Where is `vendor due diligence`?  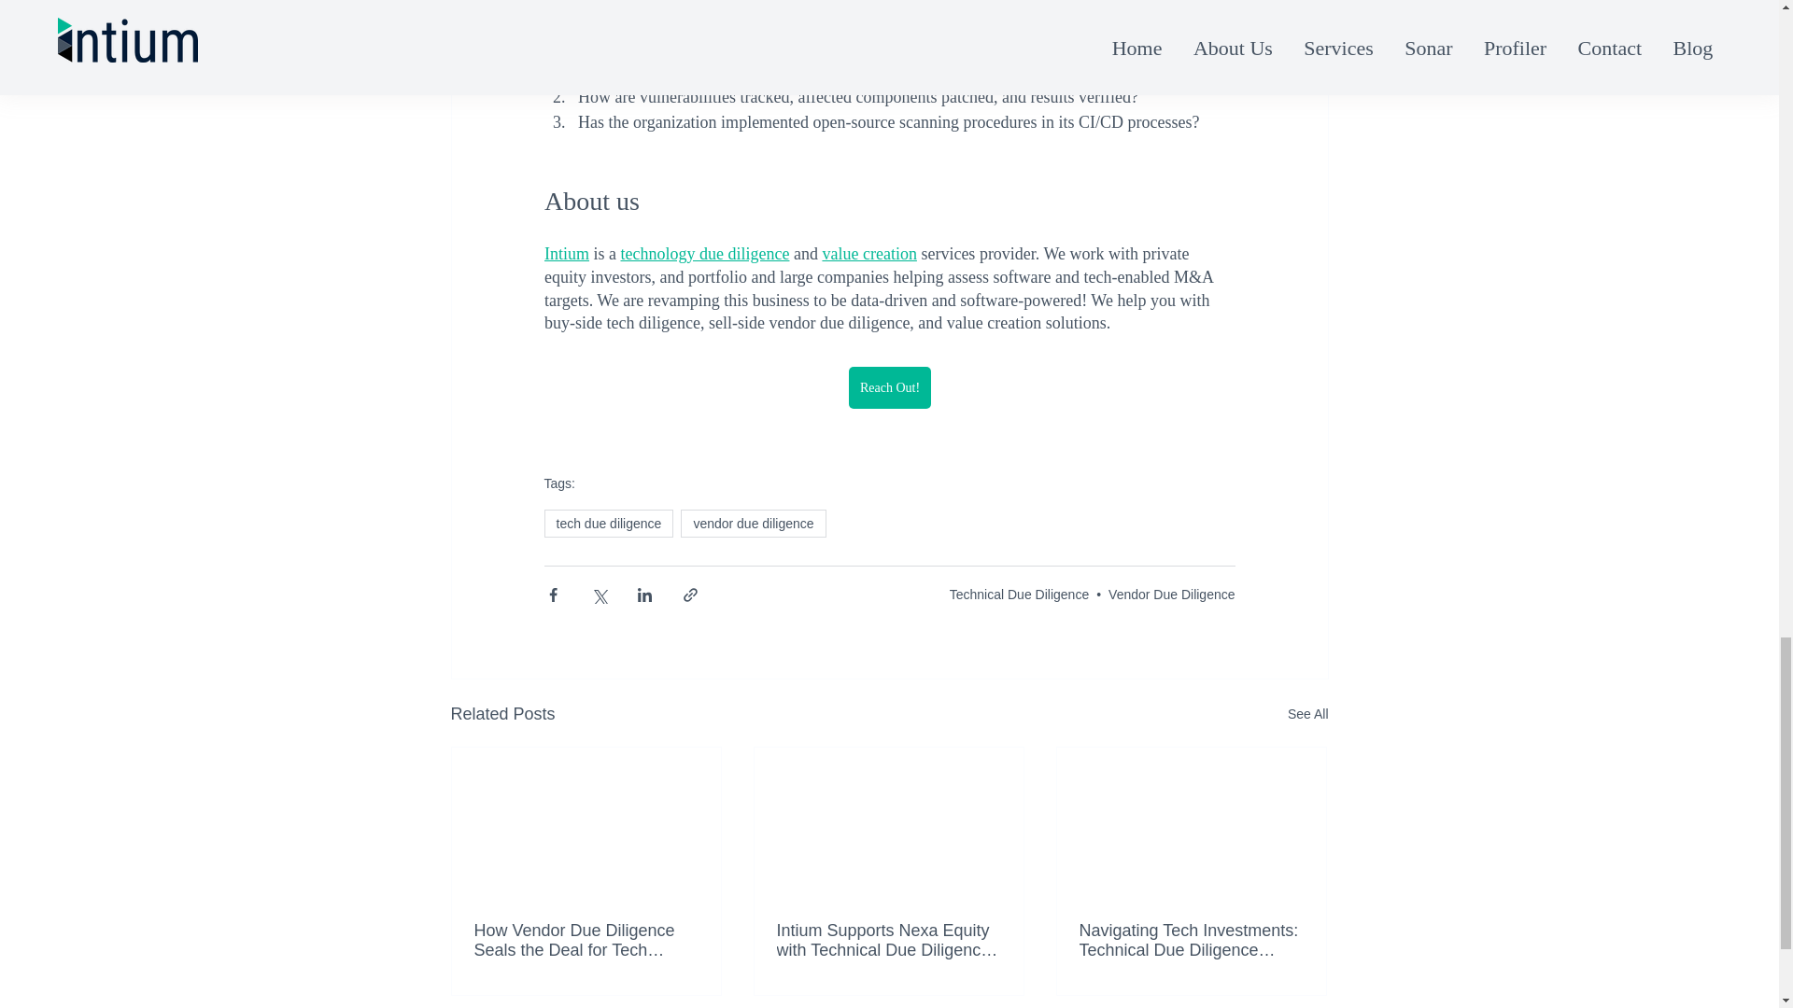
vendor due diligence is located at coordinates (753, 523).